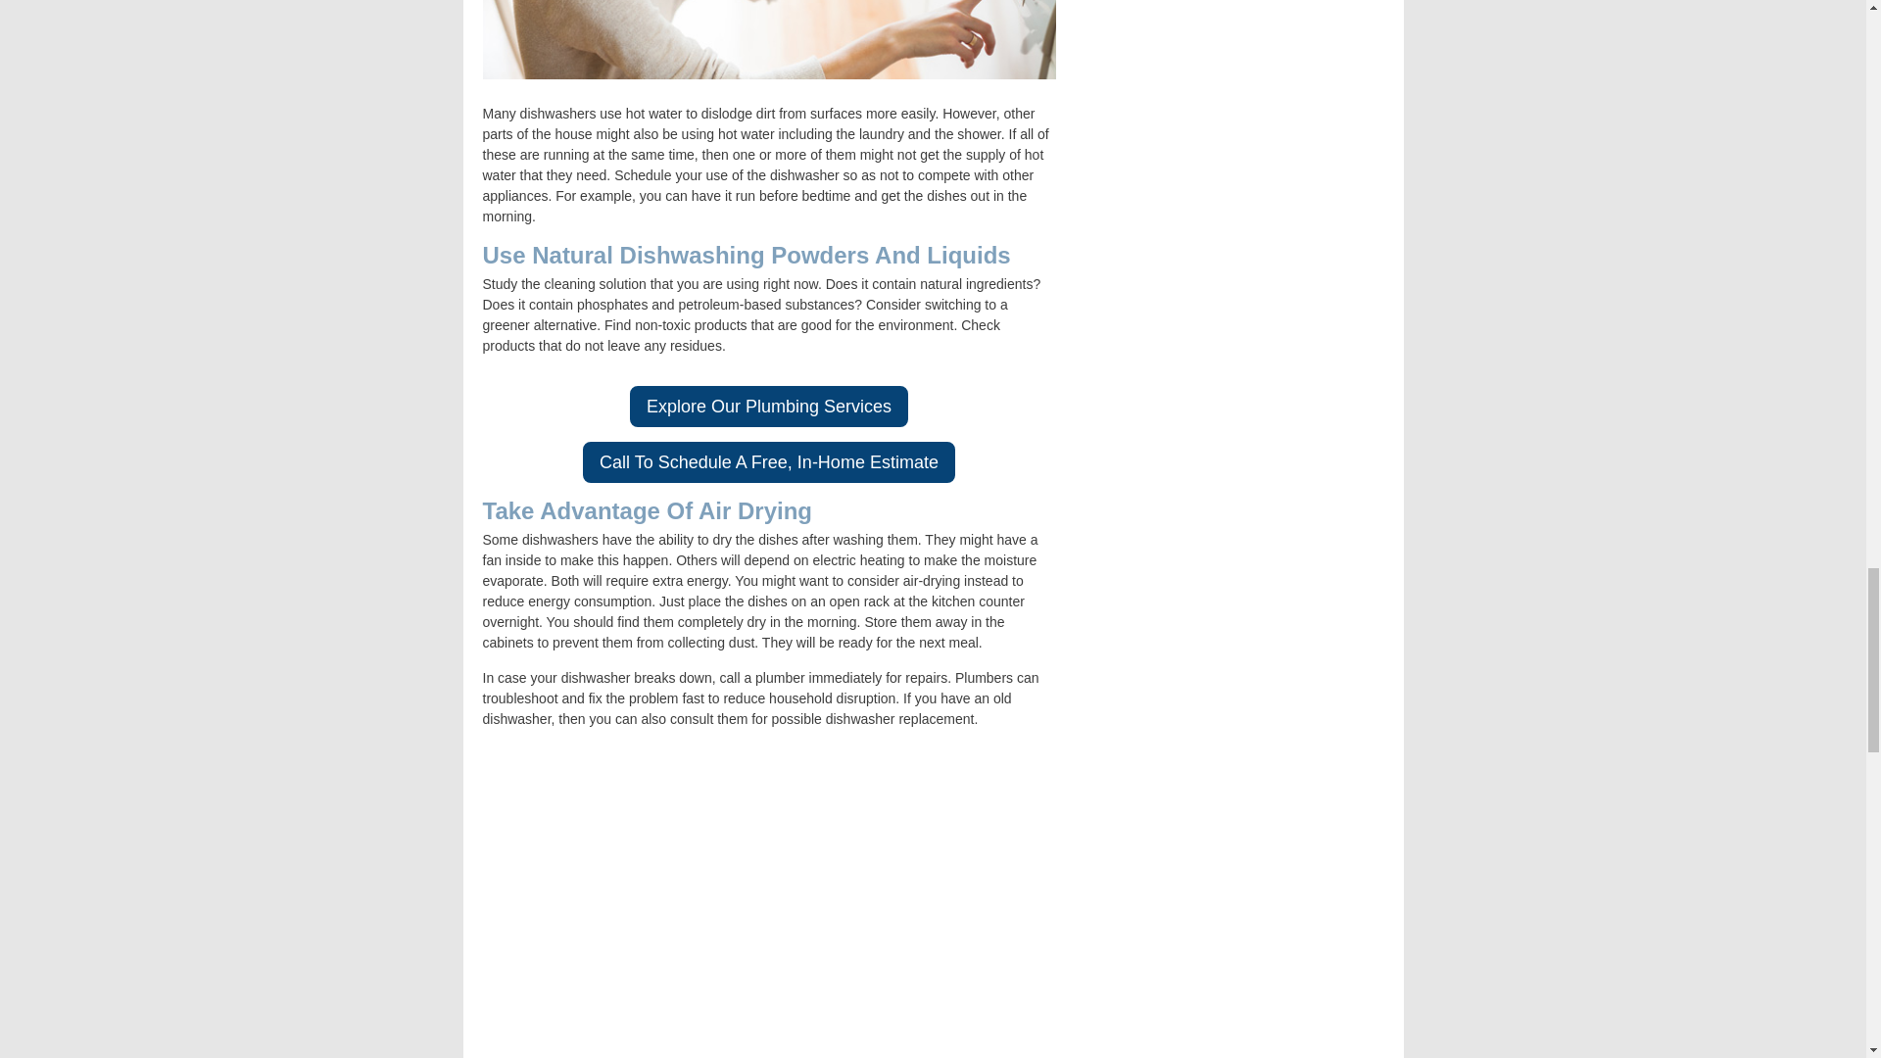  I want to click on Call To Schedule A Free, In-Home Estimate, so click(769, 462).